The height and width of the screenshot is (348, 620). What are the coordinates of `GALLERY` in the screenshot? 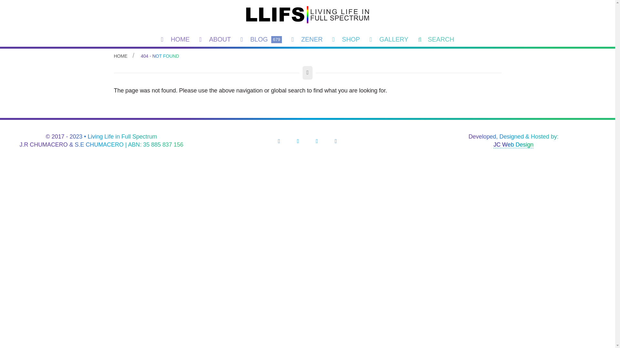 It's located at (389, 39).